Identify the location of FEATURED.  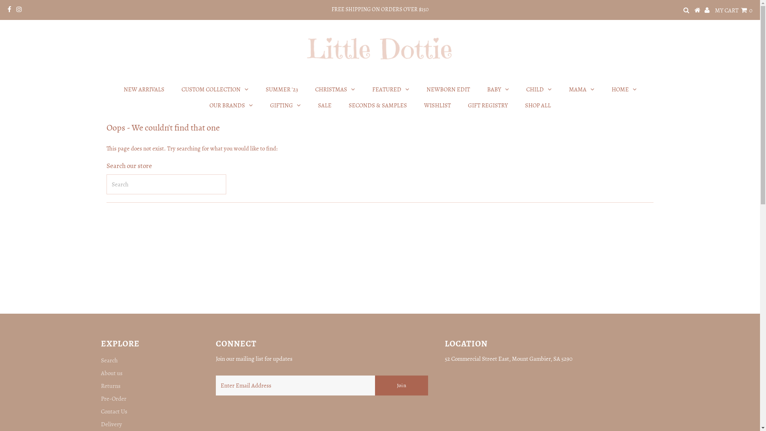
(390, 89).